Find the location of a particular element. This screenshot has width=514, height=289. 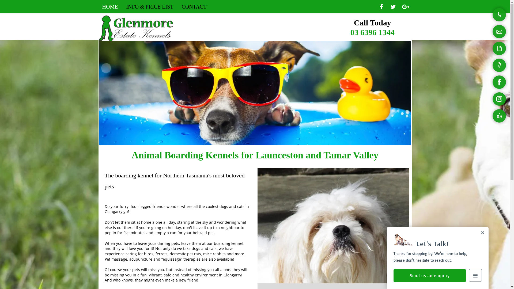

HOME is located at coordinates (110, 7).